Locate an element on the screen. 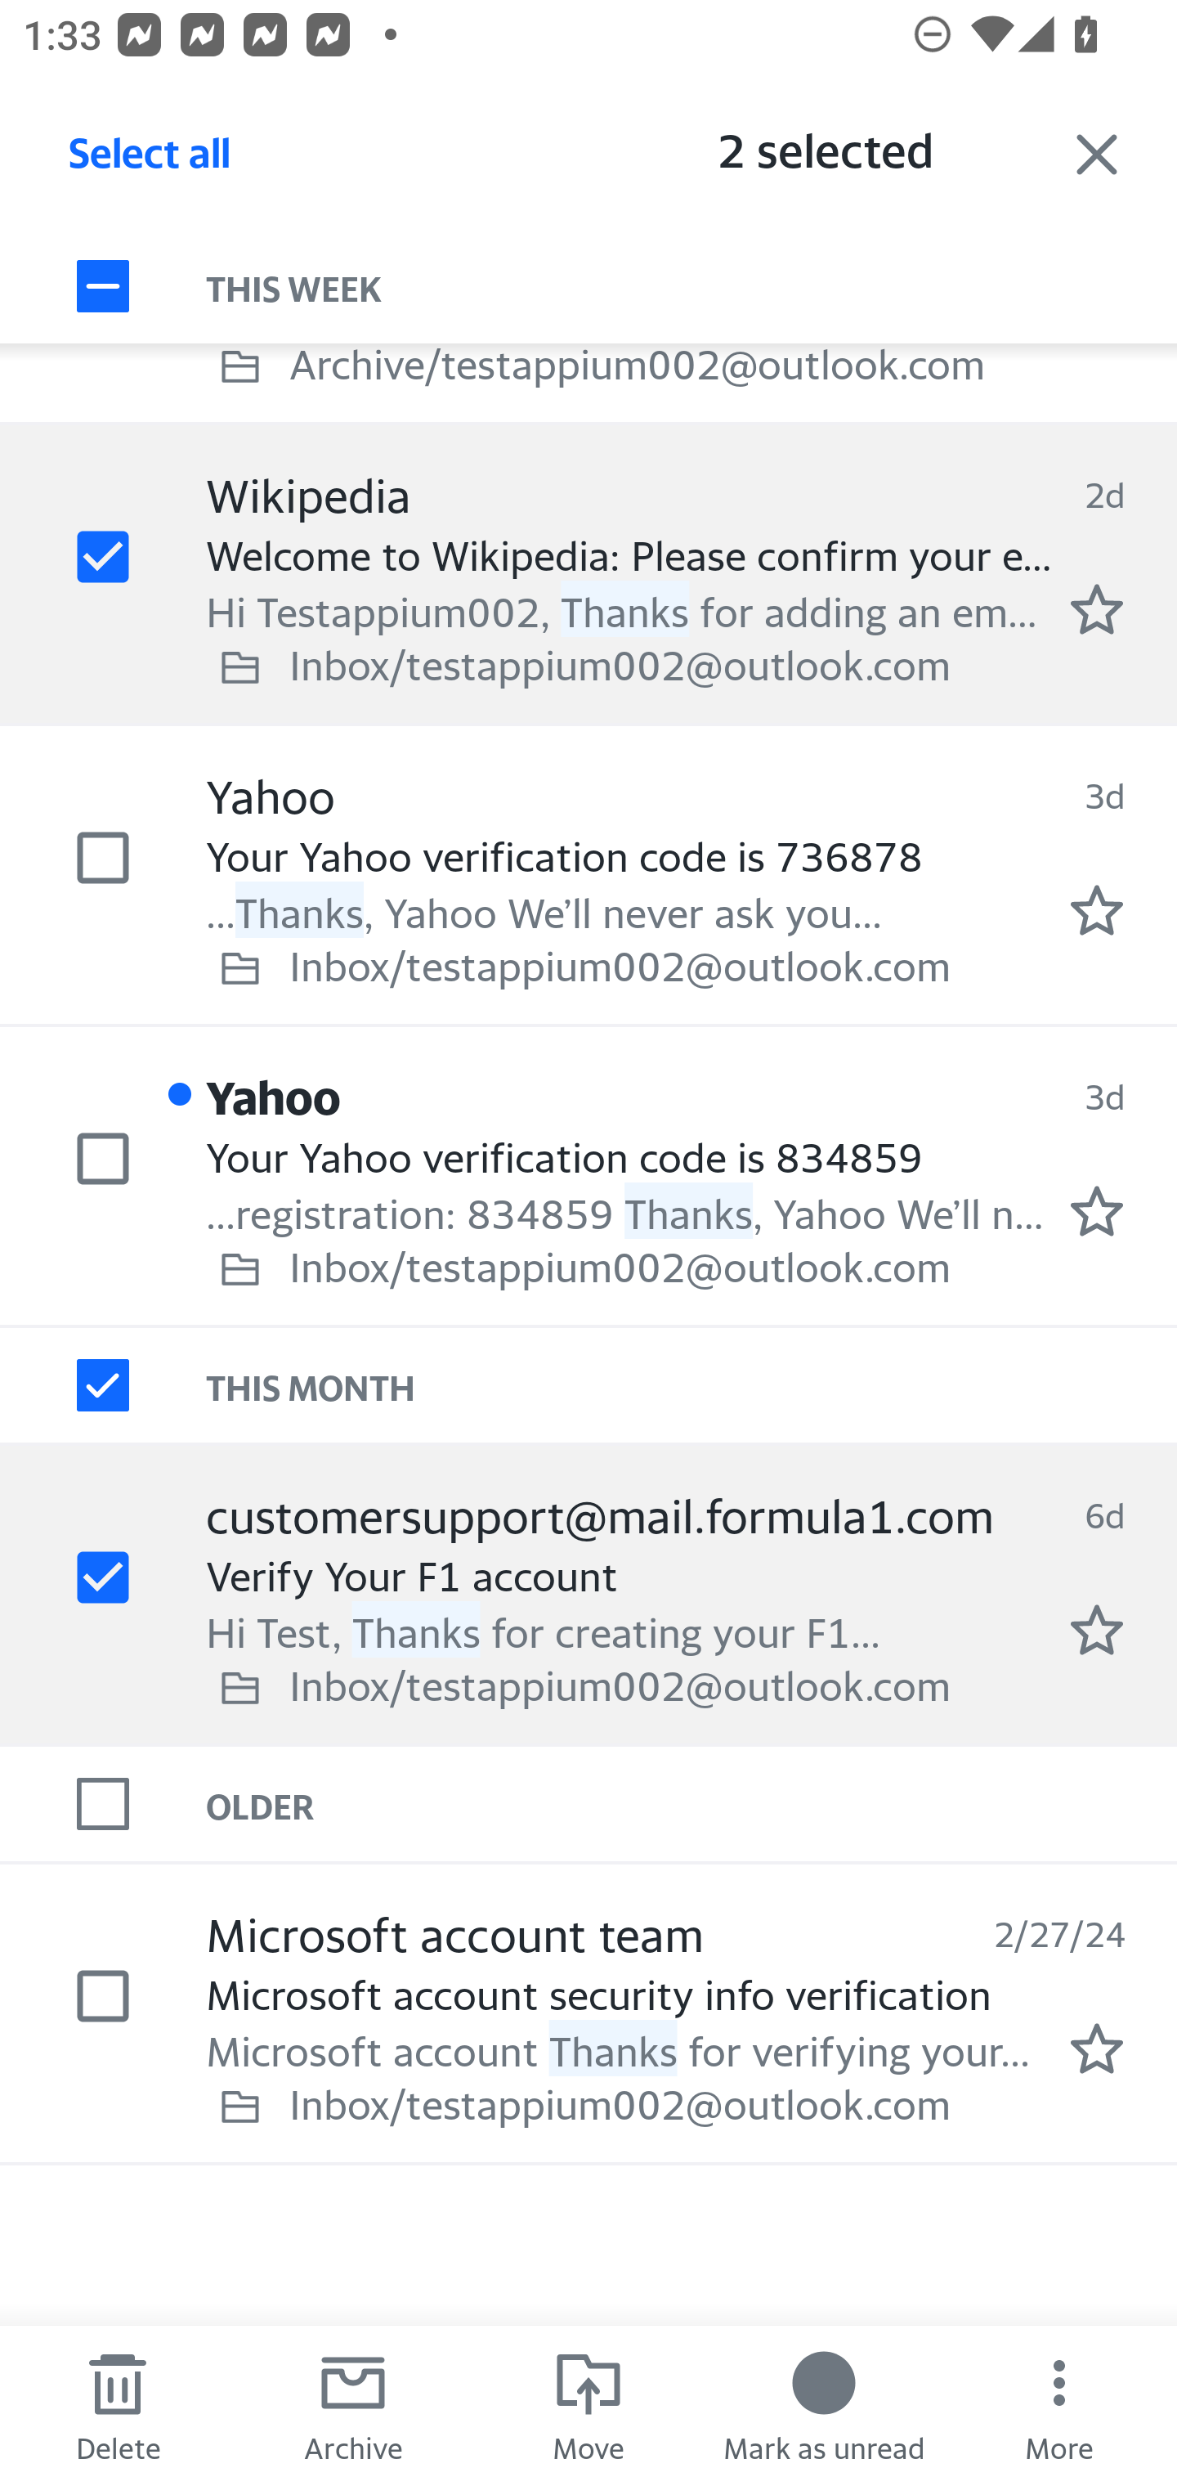 The height and width of the screenshot is (2486, 1177). More is located at coordinates (1059, 2406).